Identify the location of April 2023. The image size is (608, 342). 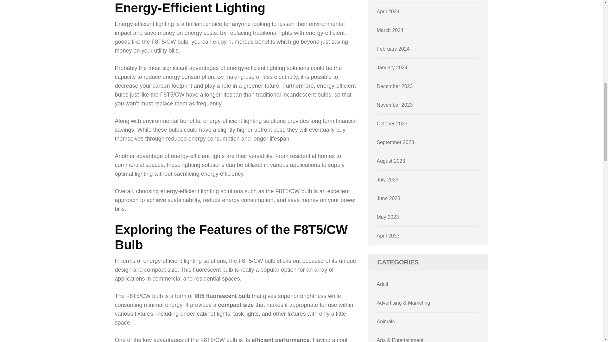
(388, 236).